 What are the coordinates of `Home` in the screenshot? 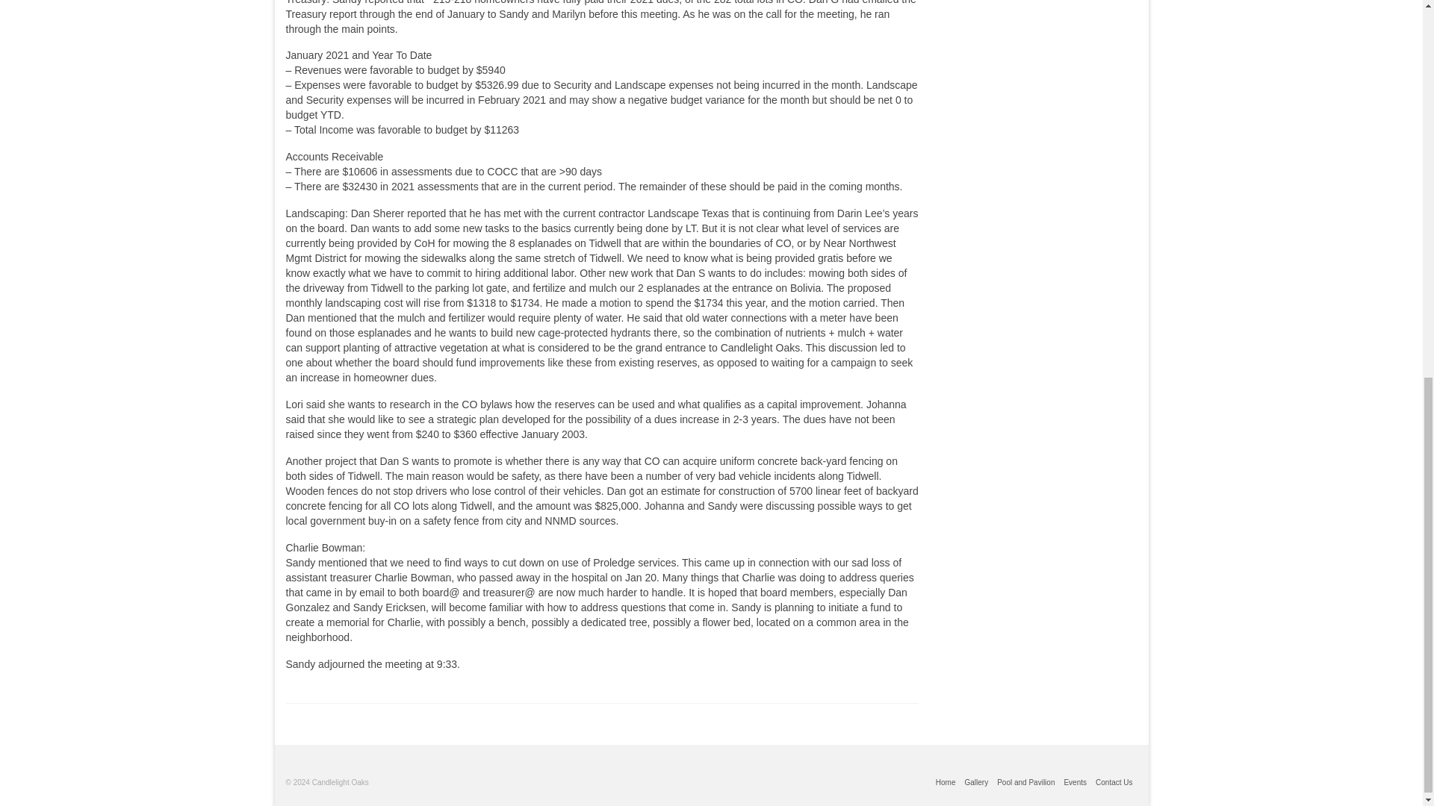 It's located at (946, 782).